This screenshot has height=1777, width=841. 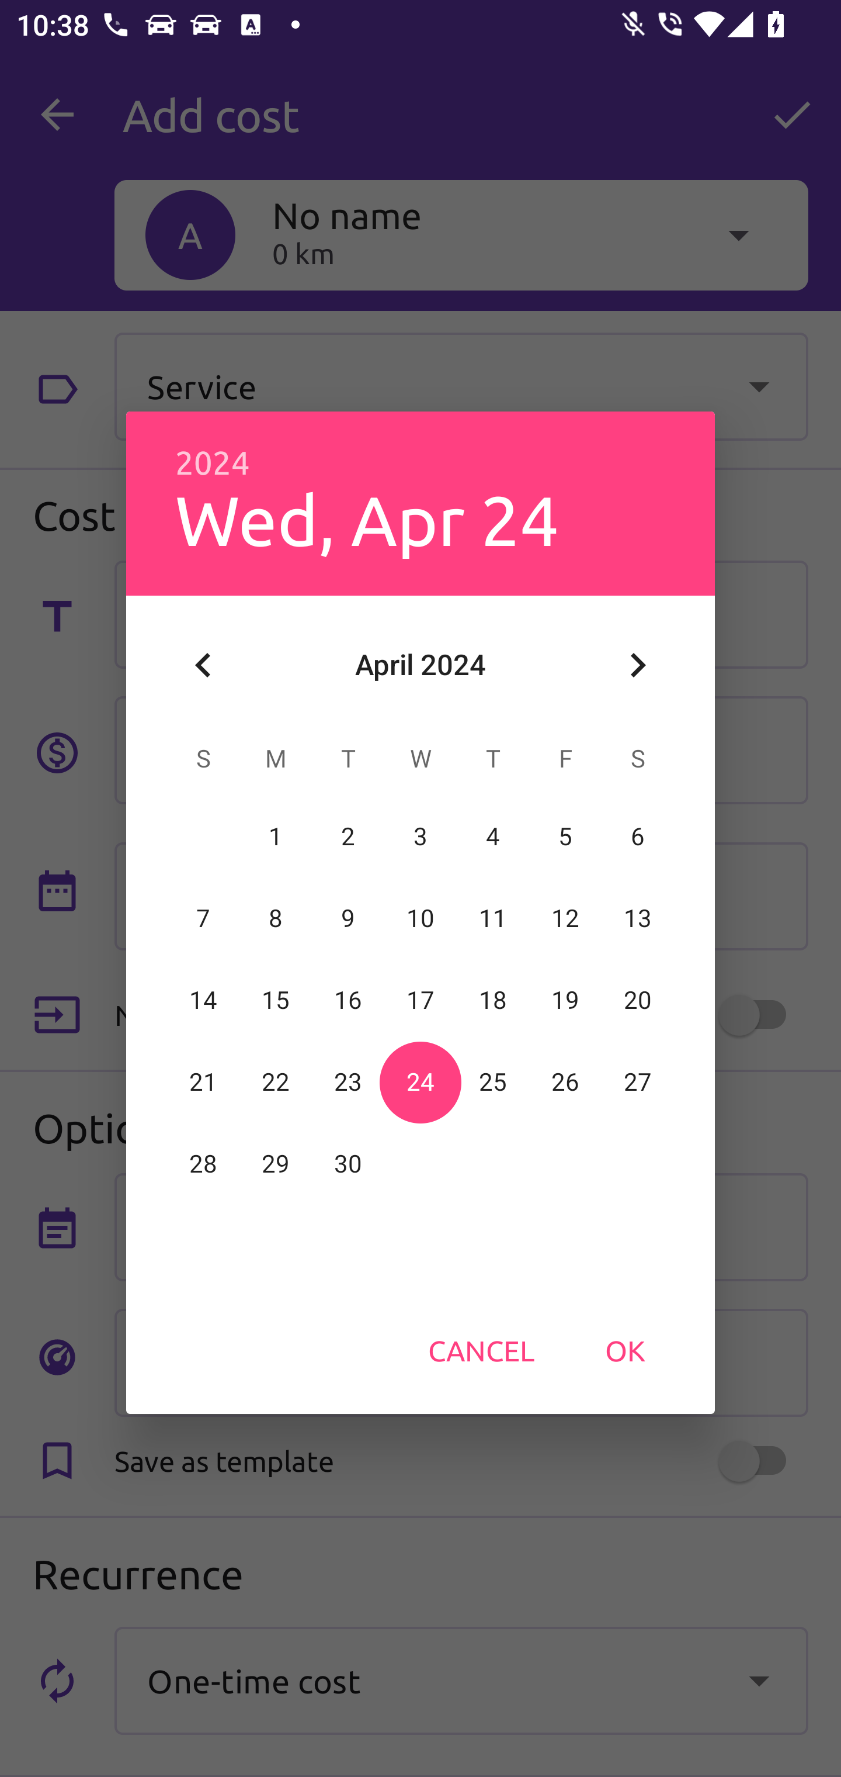 I want to click on Wed, Apr 24, so click(x=367, y=519).